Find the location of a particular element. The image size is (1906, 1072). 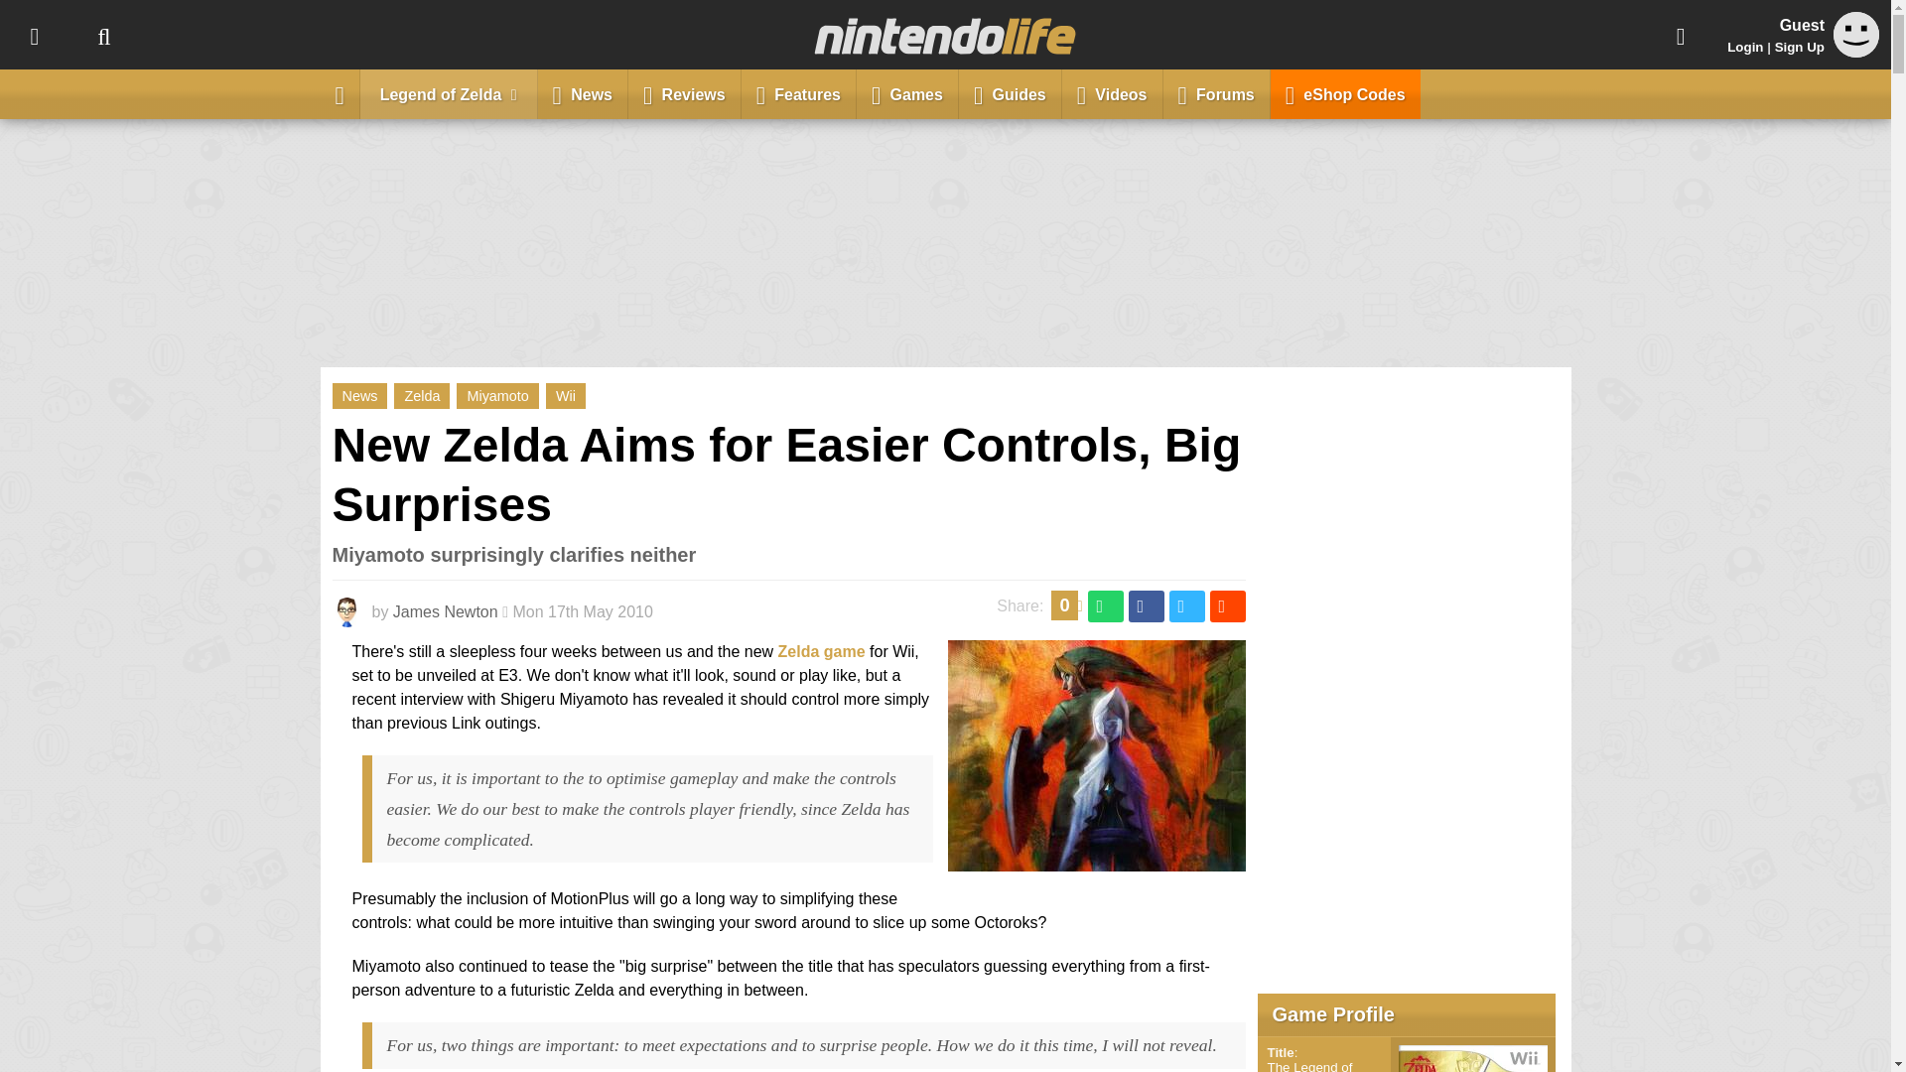

Sign Up is located at coordinates (1799, 47).